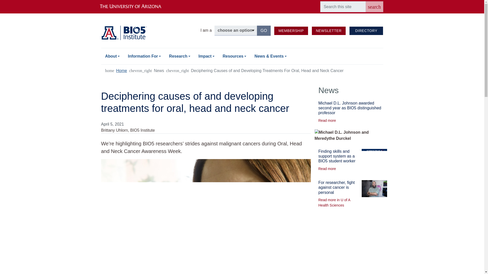  What do you see at coordinates (179, 56) in the screenshot?
I see `Research` at bounding box center [179, 56].